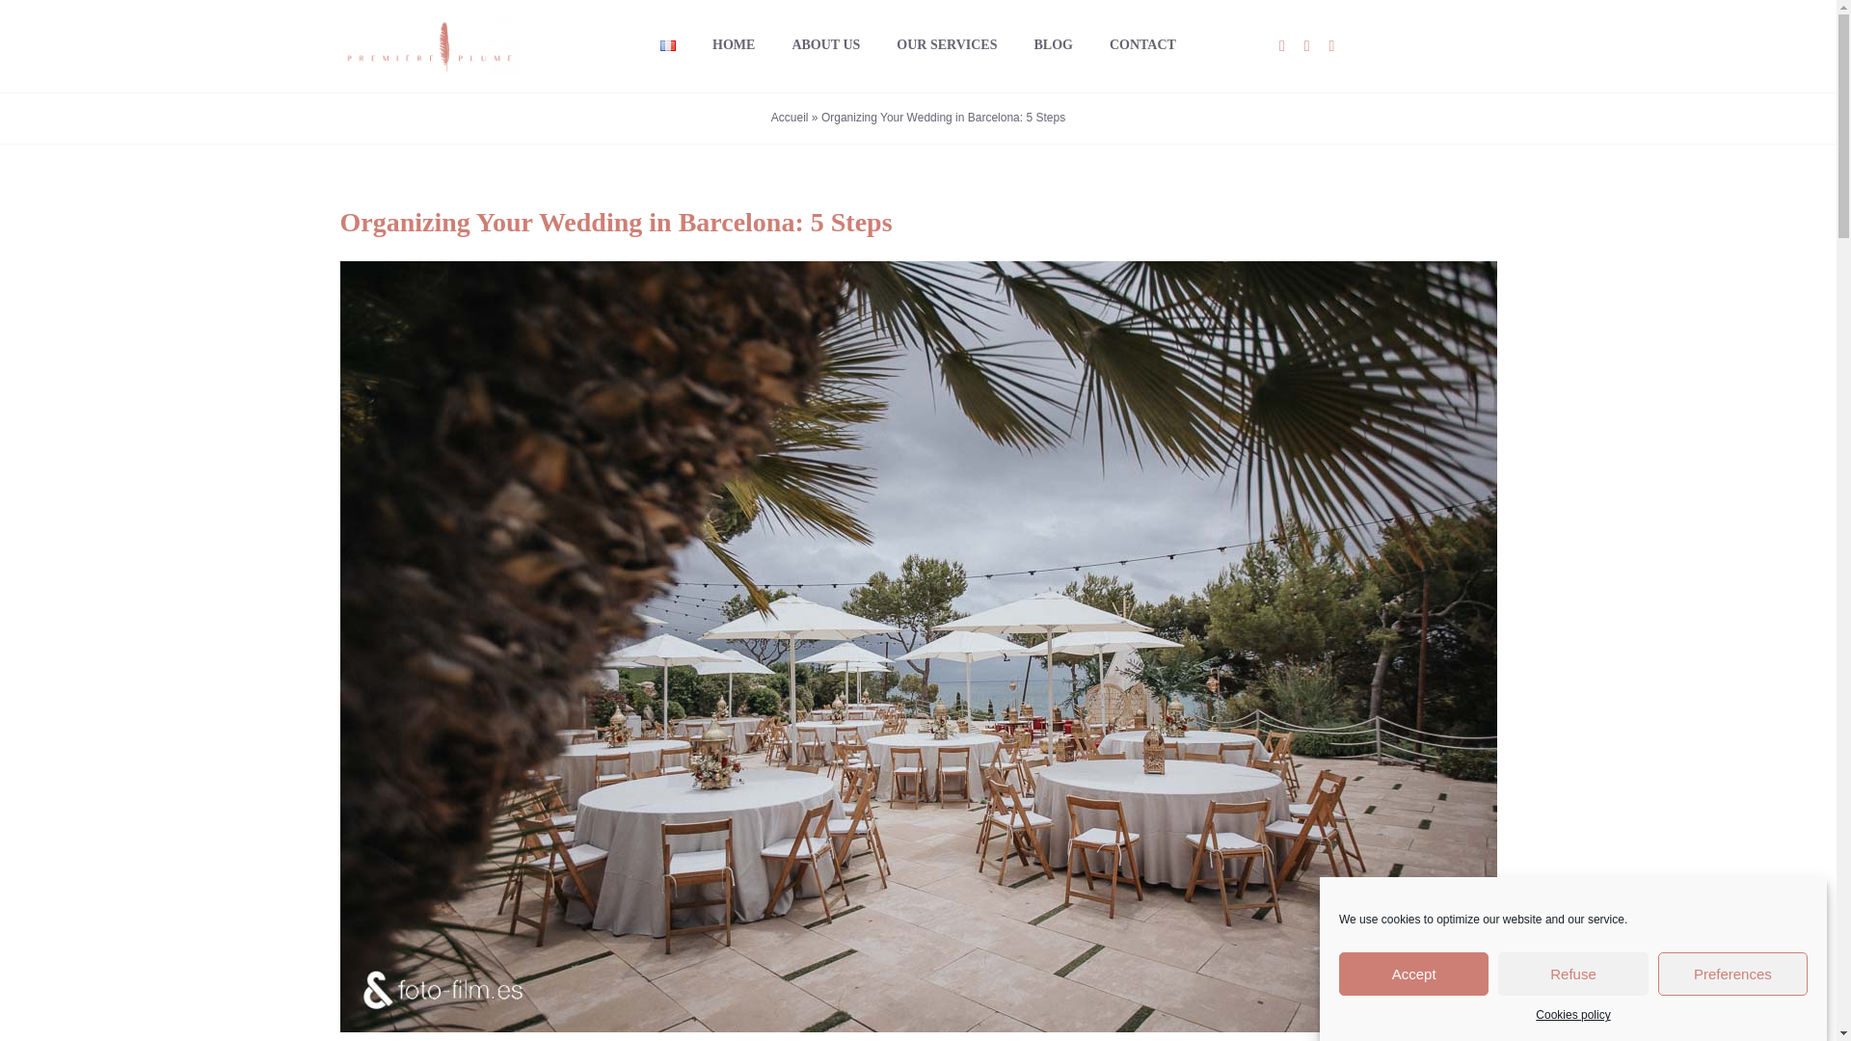 The width and height of the screenshot is (1851, 1041). What do you see at coordinates (825, 45) in the screenshot?
I see `ABOUT US` at bounding box center [825, 45].